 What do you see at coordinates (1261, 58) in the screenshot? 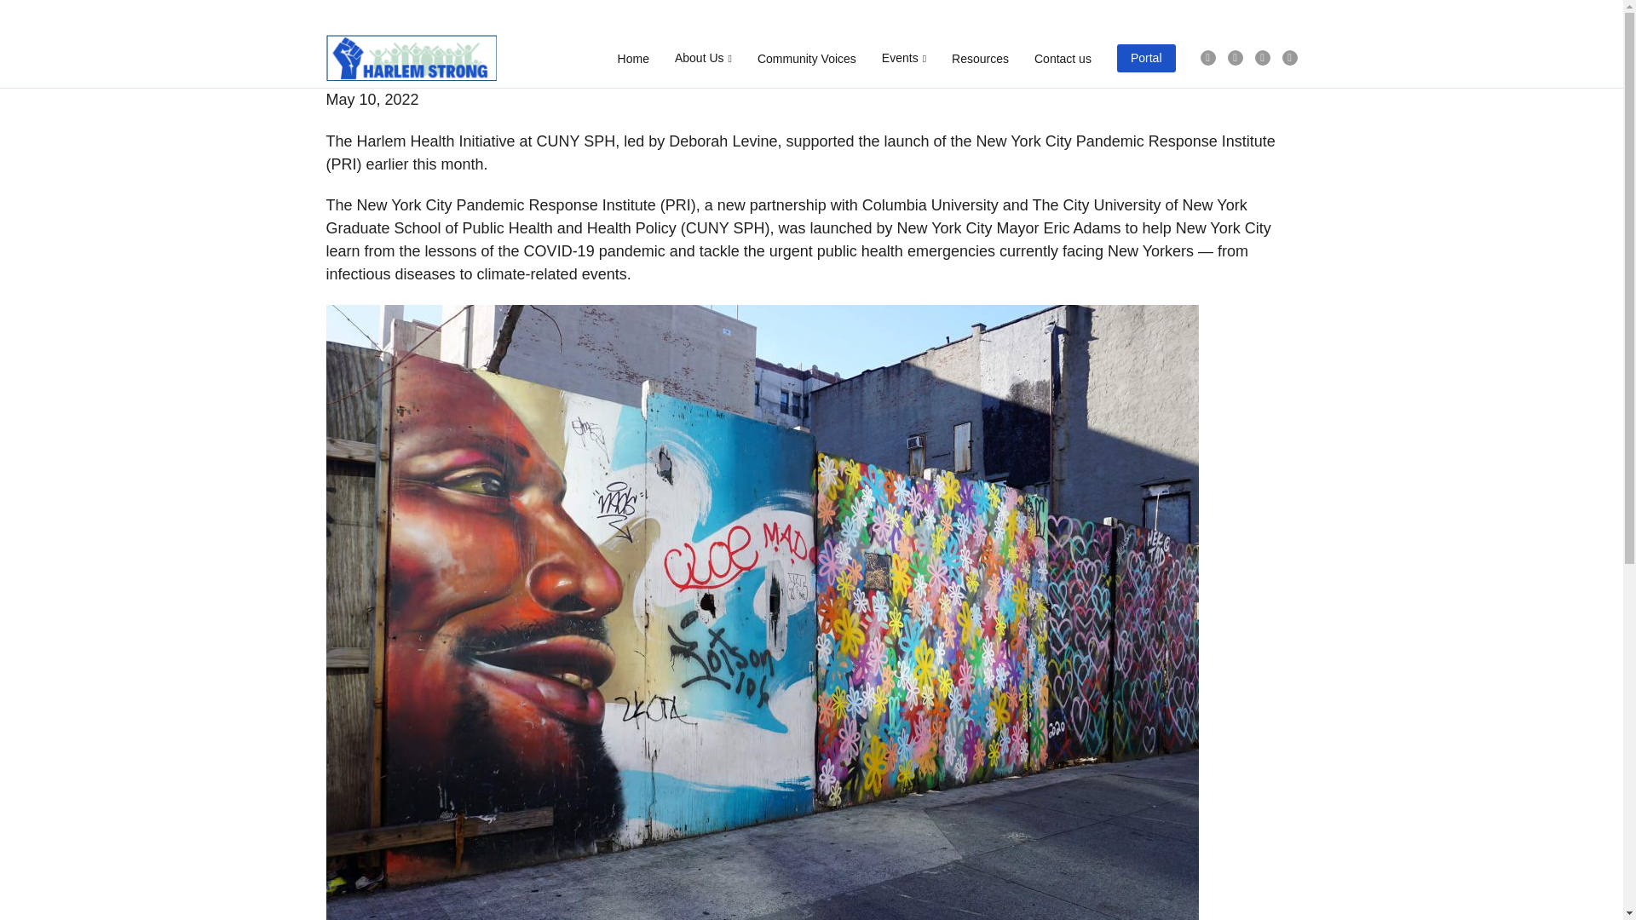
I see `instagram` at bounding box center [1261, 58].